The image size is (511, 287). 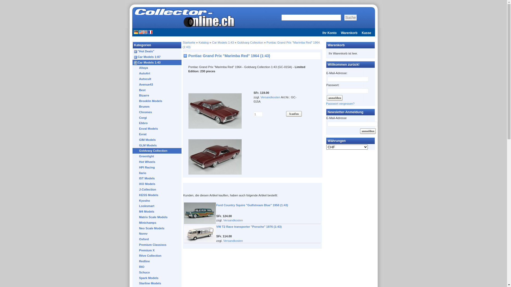 What do you see at coordinates (158, 245) in the screenshot?
I see `Premium Classixxs` at bounding box center [158, 245].